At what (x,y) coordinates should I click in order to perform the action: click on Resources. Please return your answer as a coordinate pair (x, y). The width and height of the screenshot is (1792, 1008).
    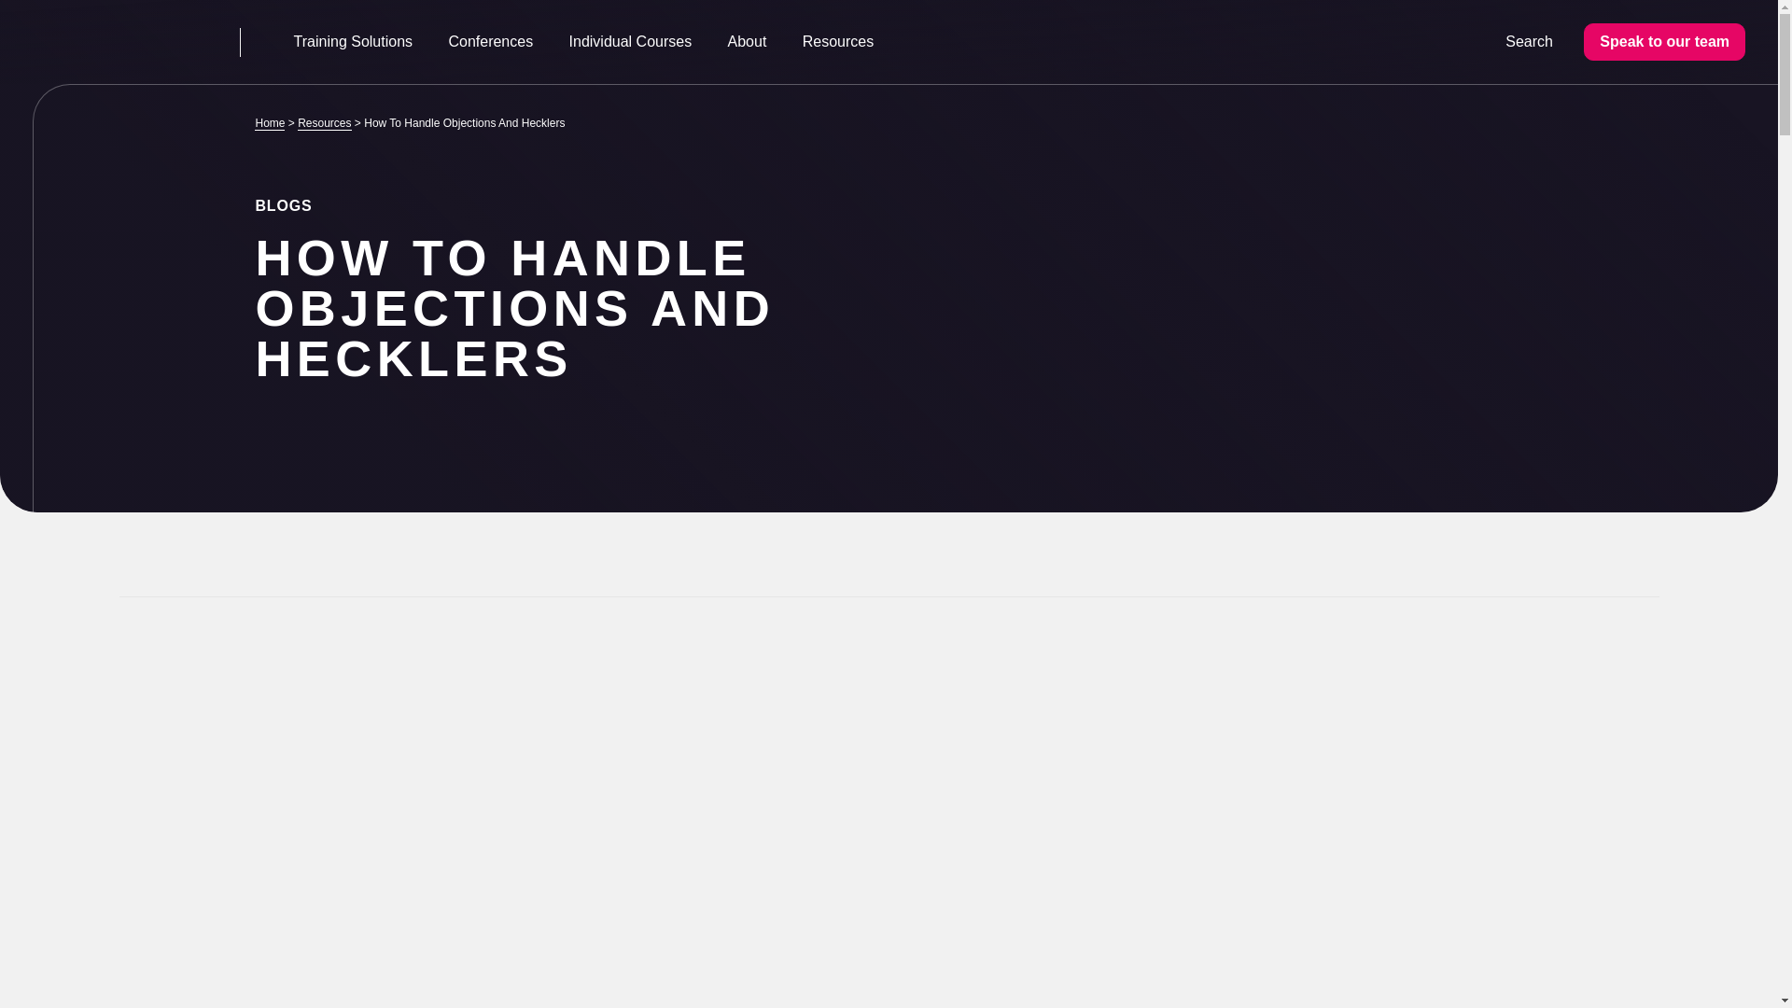
    Looking at the image, I should click on (838, 41).